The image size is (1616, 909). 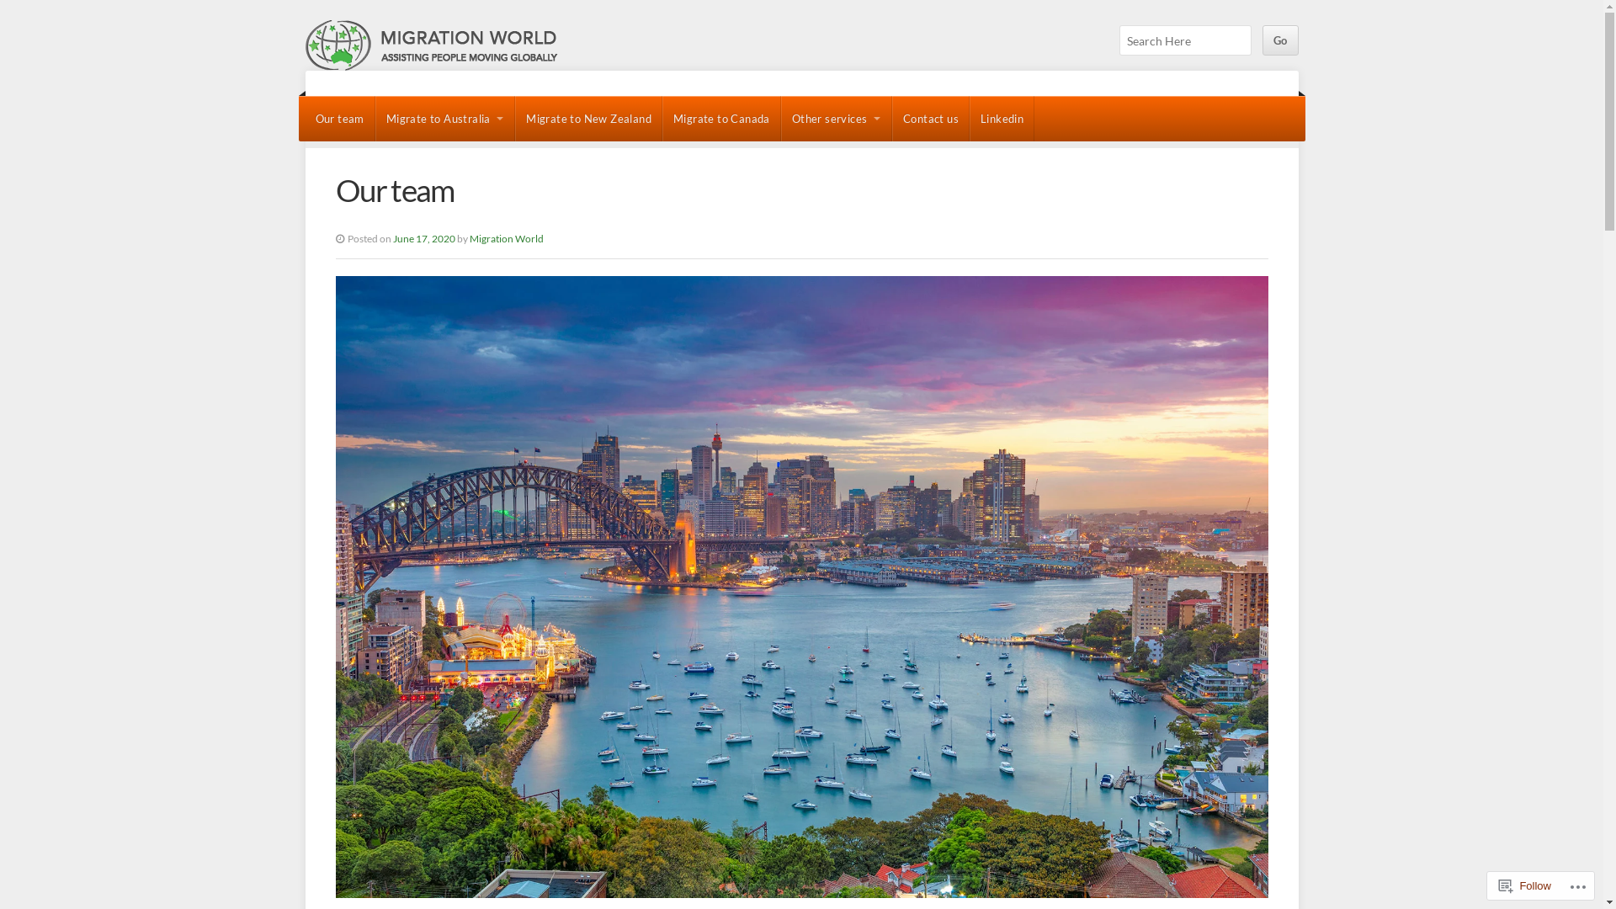 I want to click on Our team, so click(x=339, y=119).